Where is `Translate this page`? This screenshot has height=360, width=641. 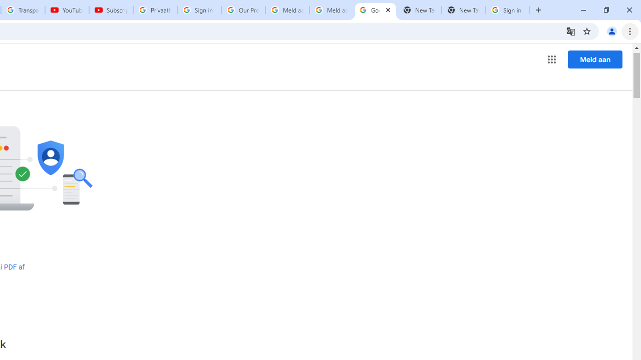
Translate this page is located at coordinates (571, 31).